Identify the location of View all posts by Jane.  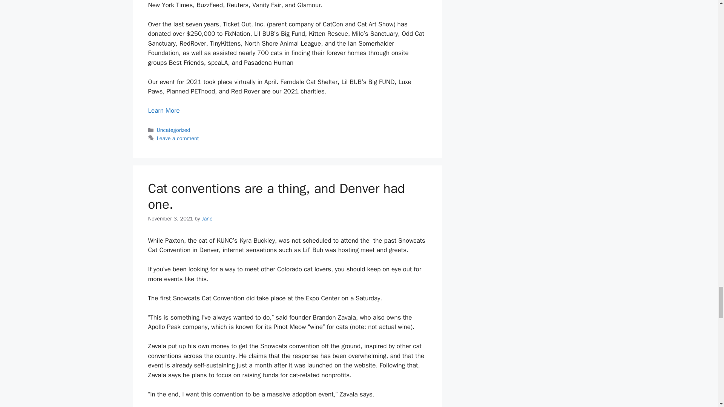
(207, 219).